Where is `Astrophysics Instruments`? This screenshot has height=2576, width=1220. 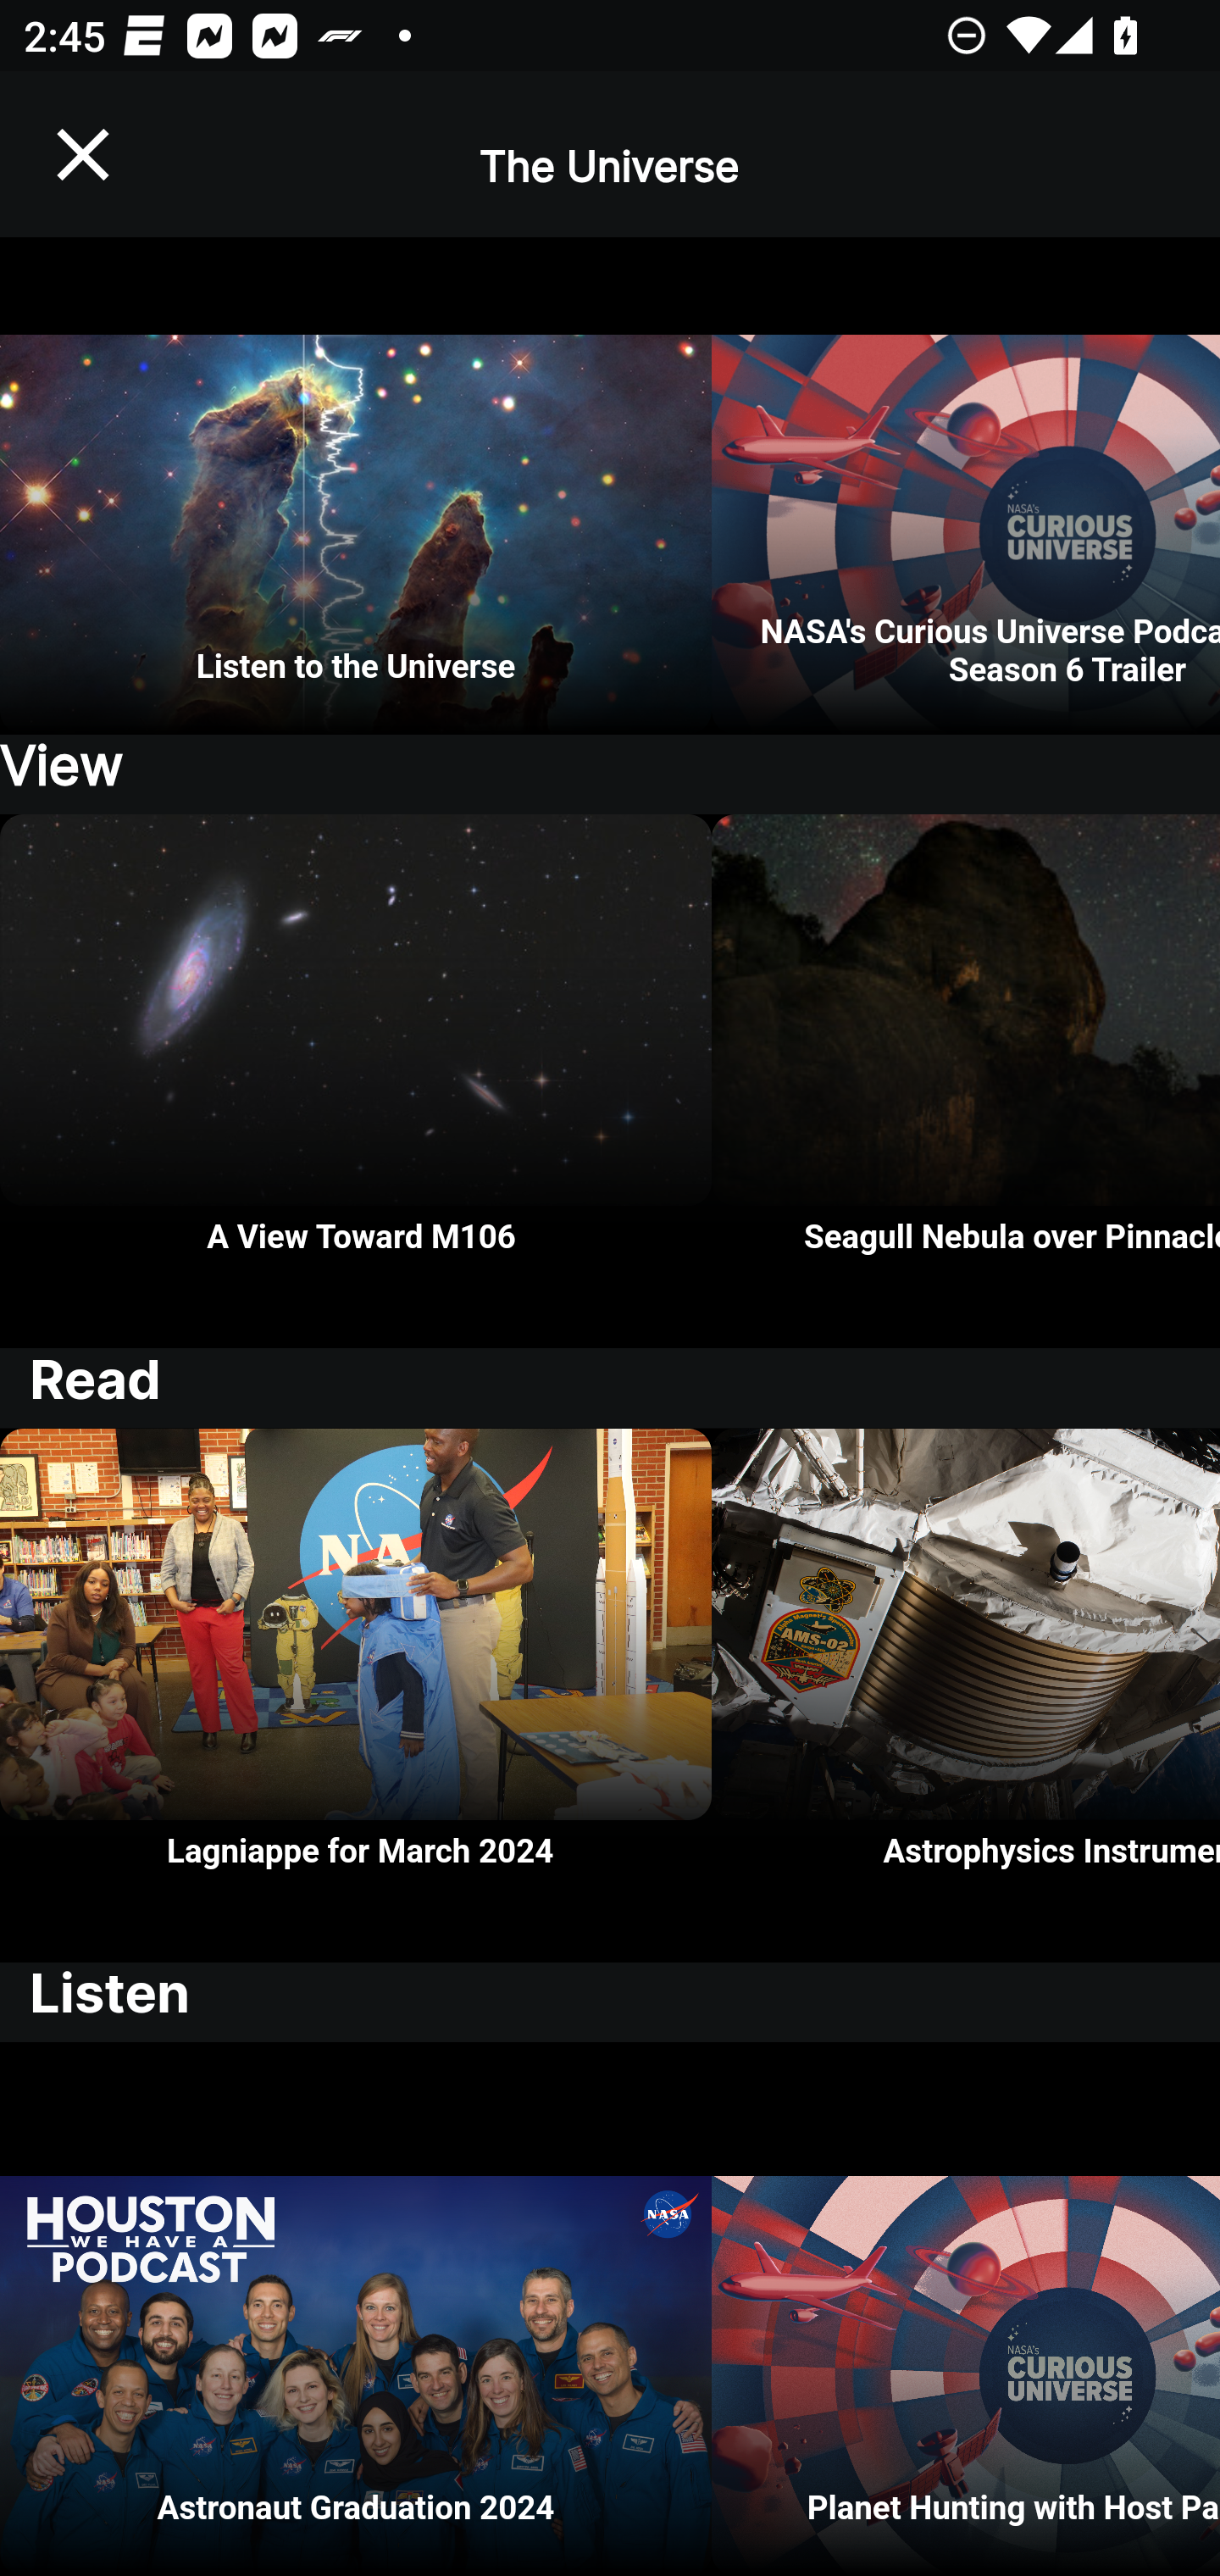
Astrophysics Instruments is located at coordinates (966, 1696).